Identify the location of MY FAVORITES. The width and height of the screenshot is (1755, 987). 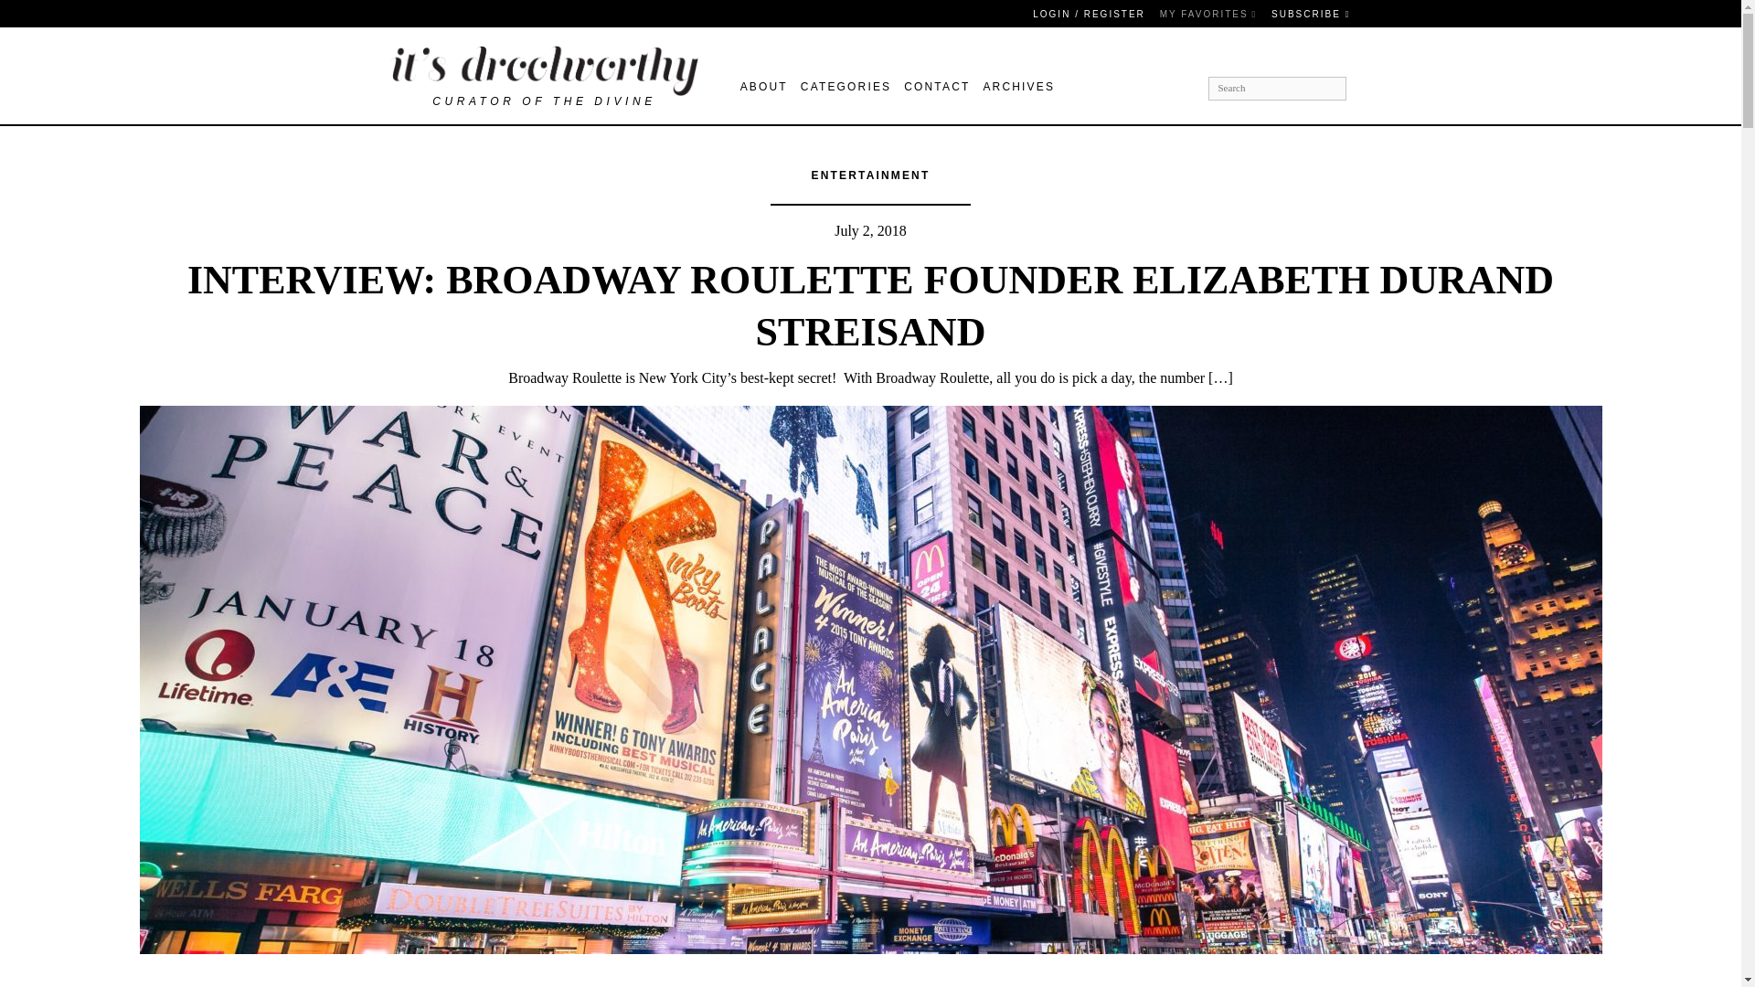
(1208, 13).